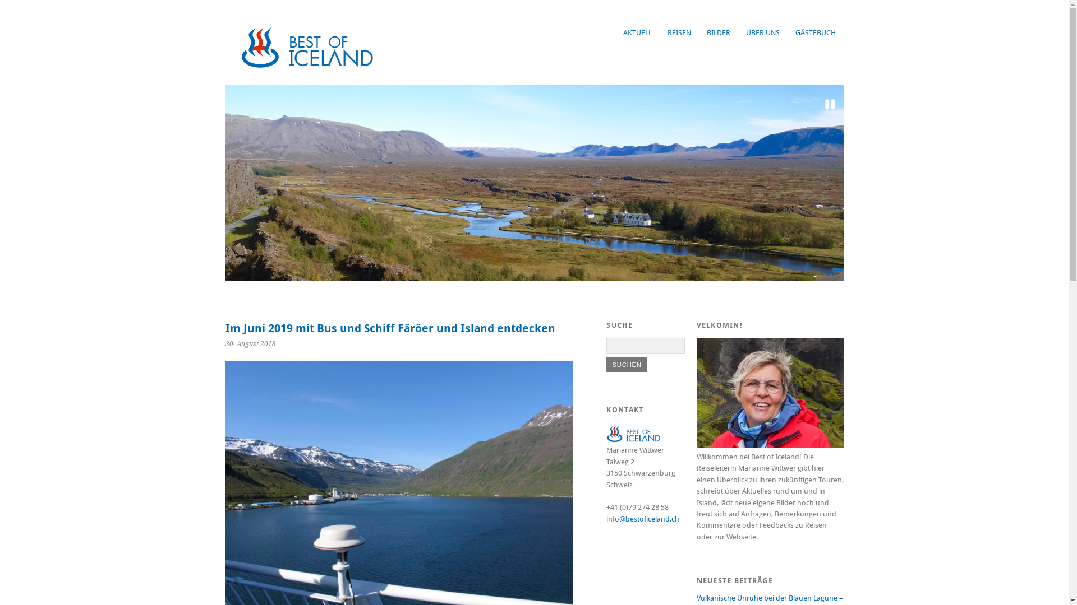 This screenshot has width=1077, height=605. Describe the element at coordinates (637, 32) in the screenshot. I see `AKTUELL` at that location.